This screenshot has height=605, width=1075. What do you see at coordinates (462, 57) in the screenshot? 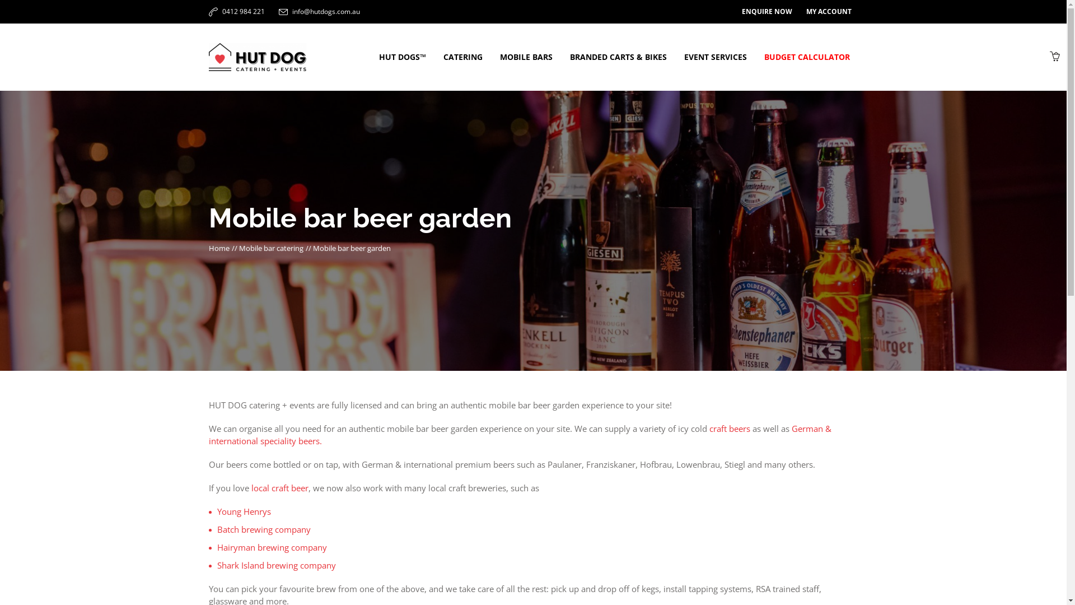
I see `CATERING` at bounding box center [462, 57].